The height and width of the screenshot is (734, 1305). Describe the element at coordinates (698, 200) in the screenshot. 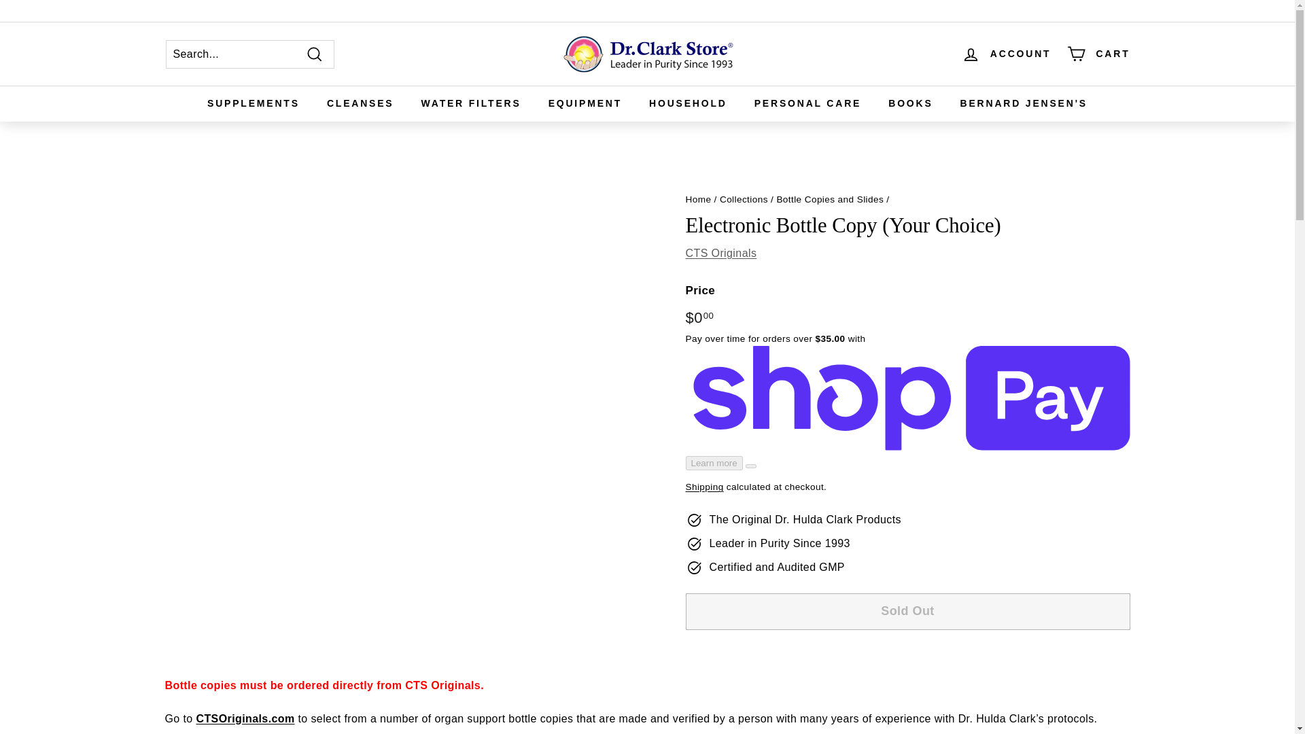

I see `Back to the frontpage` at that location.